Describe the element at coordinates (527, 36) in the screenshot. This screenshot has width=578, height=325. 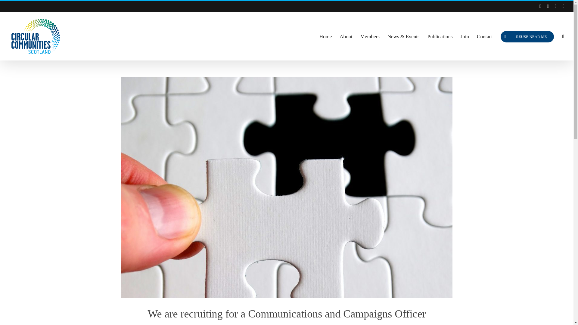
I see `REUSE NEAR ME` at that location.